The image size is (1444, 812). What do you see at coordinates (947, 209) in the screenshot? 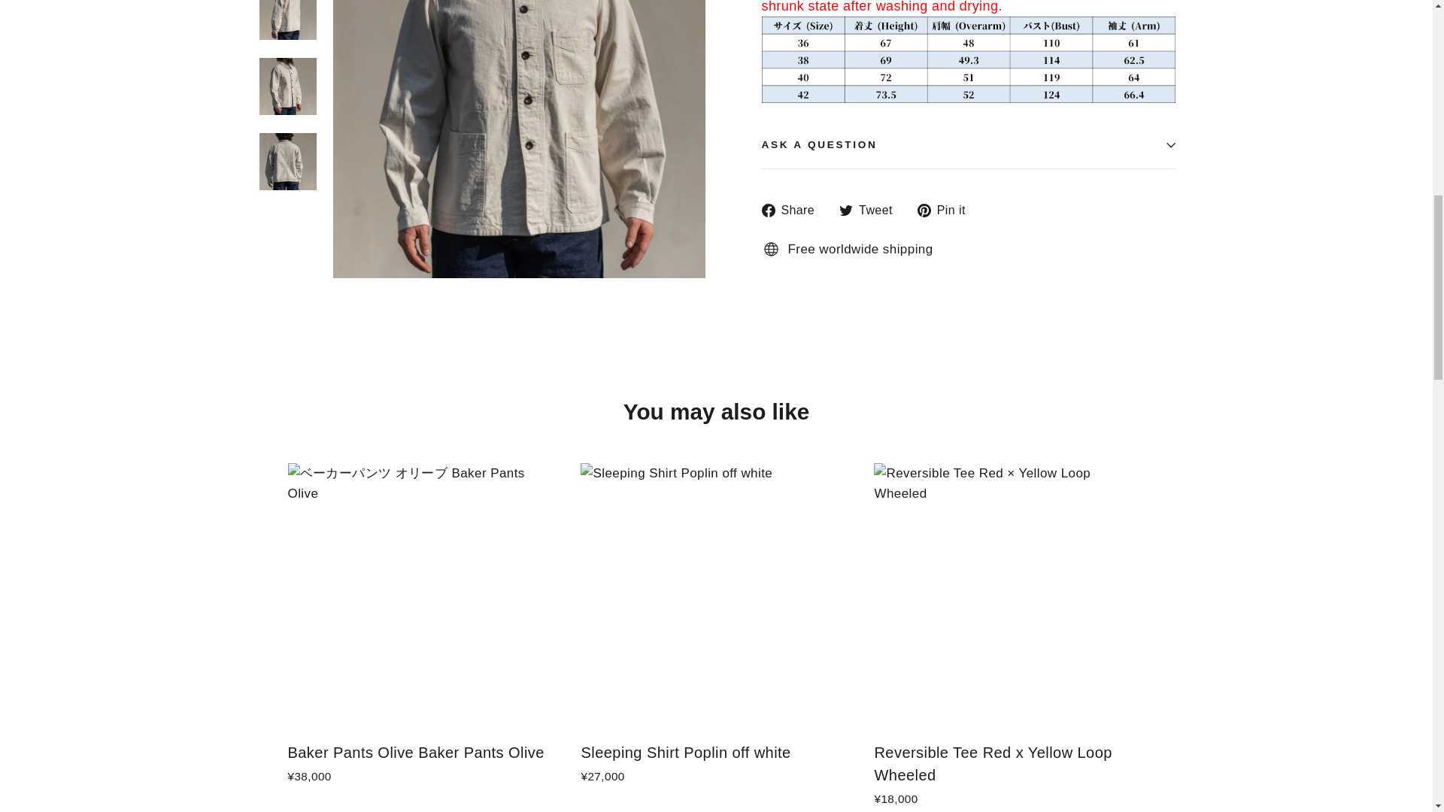
I see `Pin on Pinterest` at bounding box center [947, 209].